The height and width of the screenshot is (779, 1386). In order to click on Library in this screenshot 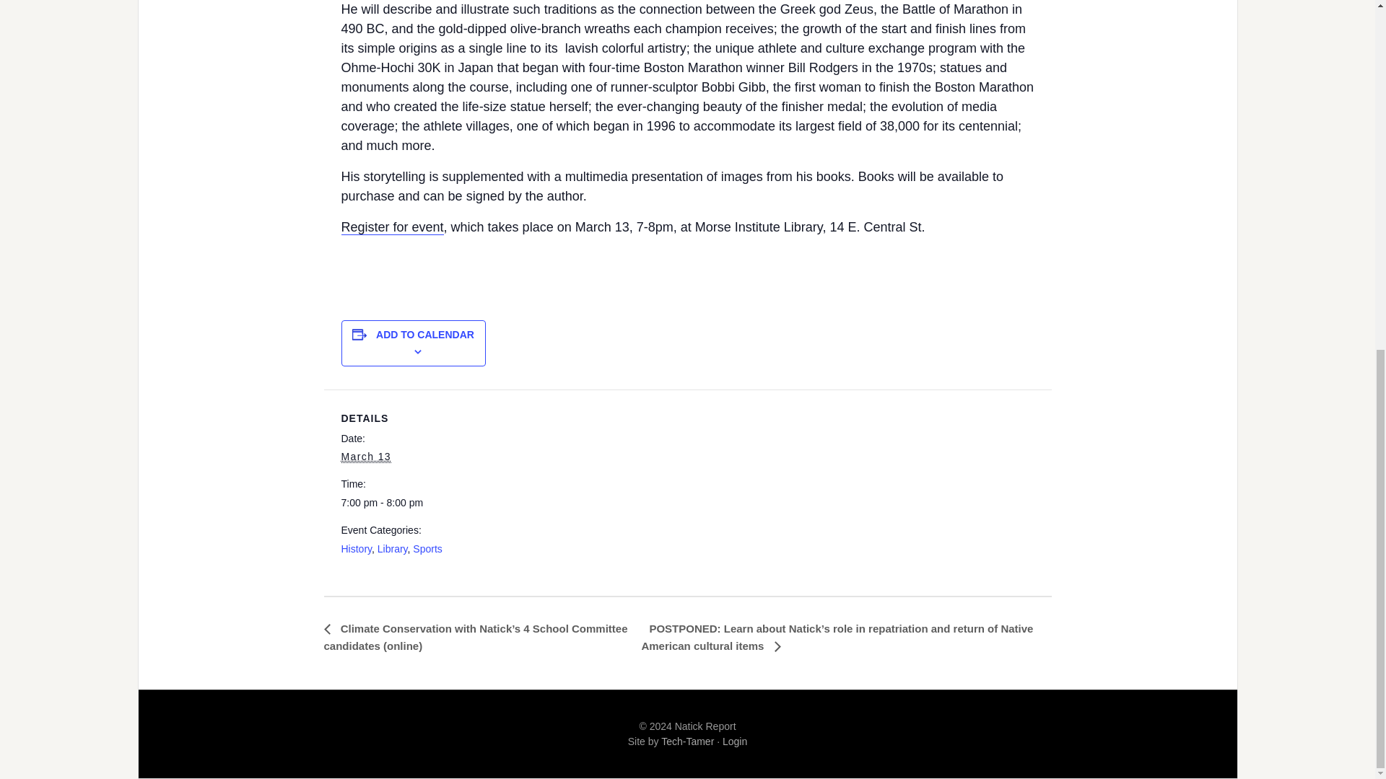, I will do `click(392, 548)`.